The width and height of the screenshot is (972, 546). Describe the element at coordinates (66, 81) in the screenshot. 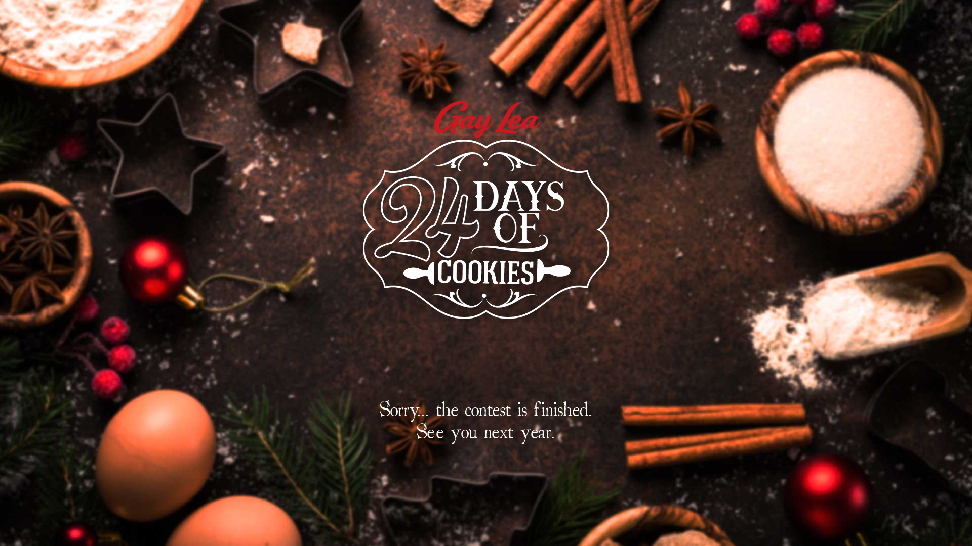

I see `Next` at that location.